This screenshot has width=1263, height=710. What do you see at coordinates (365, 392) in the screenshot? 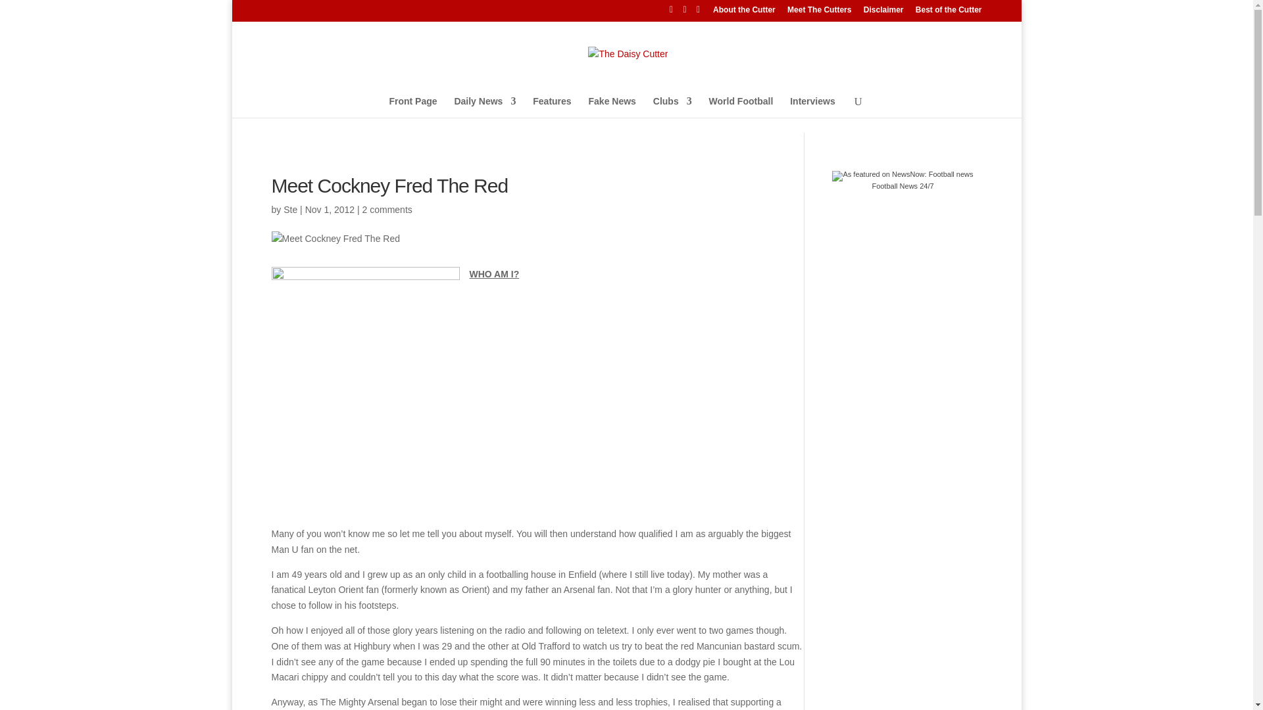
I see `fredcockneyred` at bounding box center [365, 392].